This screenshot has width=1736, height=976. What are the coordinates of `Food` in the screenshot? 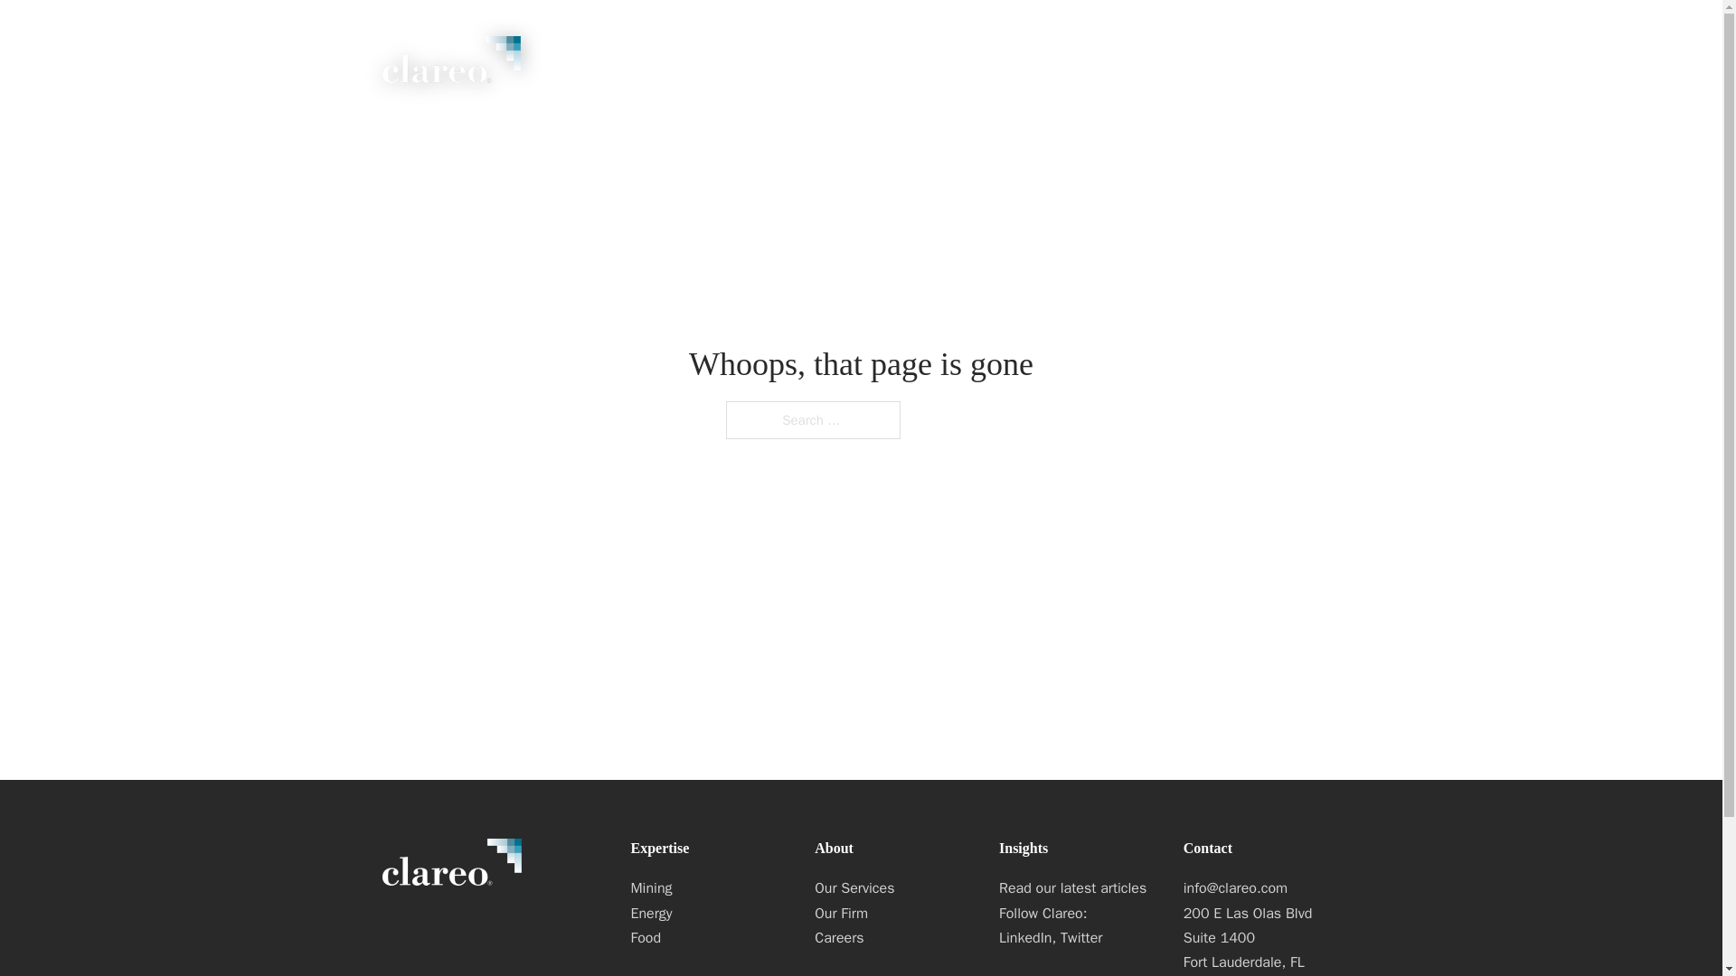 It's located at (709, 938).